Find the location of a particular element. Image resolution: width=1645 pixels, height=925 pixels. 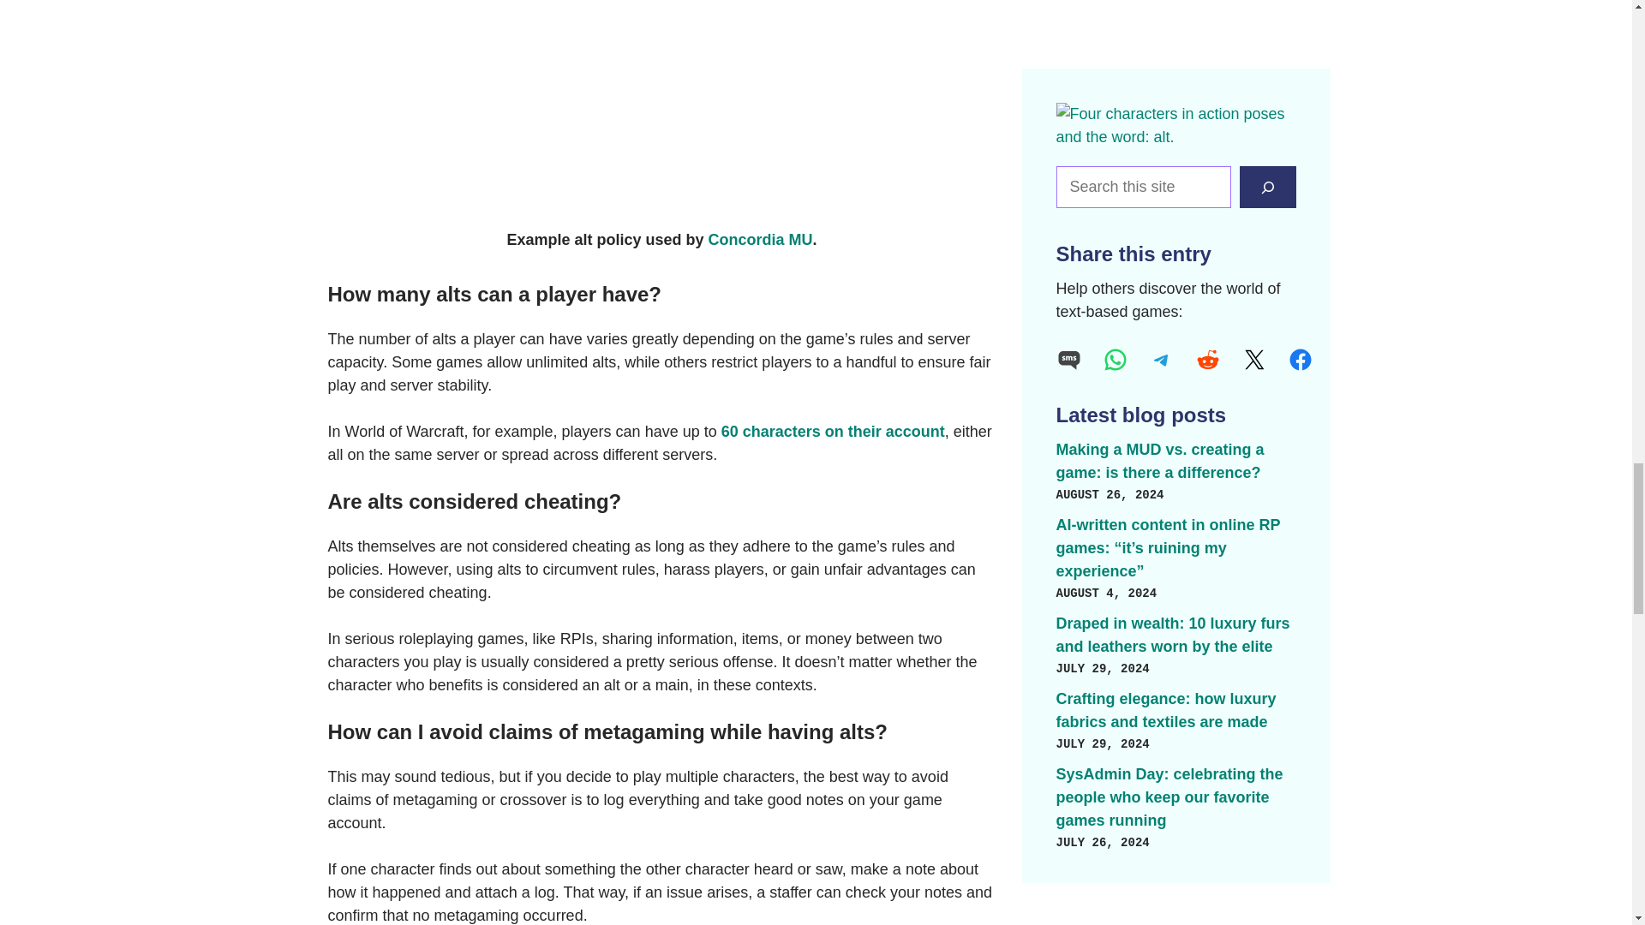

60 characters on their account is located at coordinates (833, 432).